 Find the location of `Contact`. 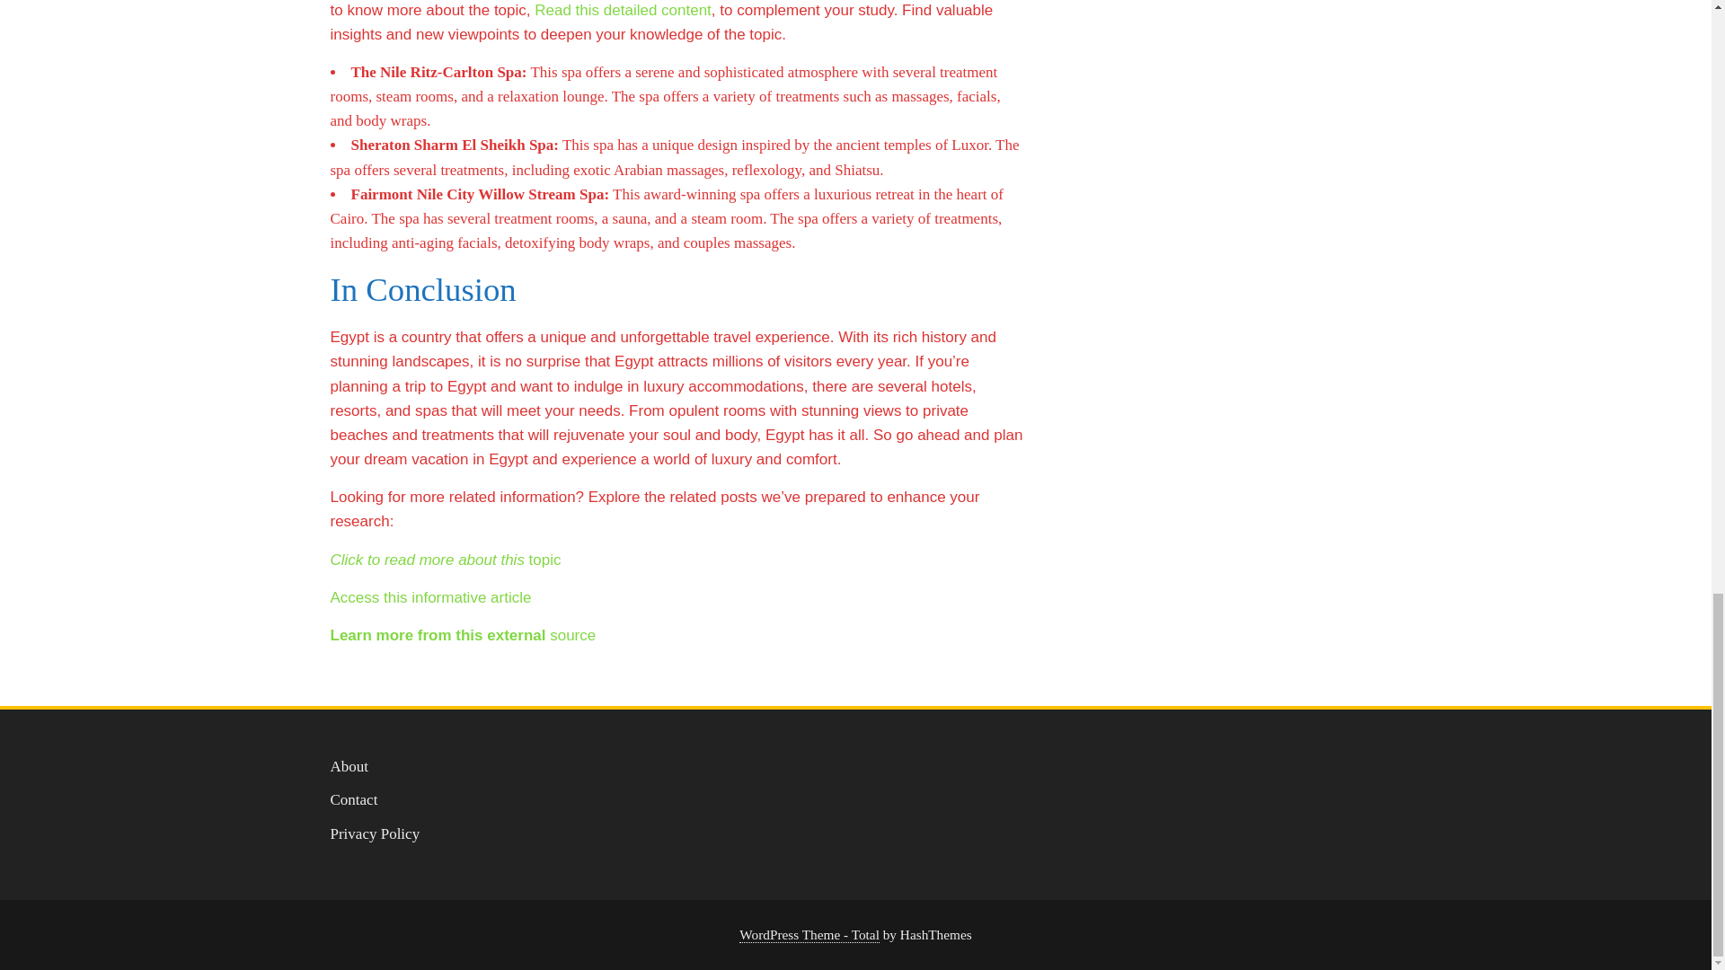

Contact is located at coordinates (354, 799).